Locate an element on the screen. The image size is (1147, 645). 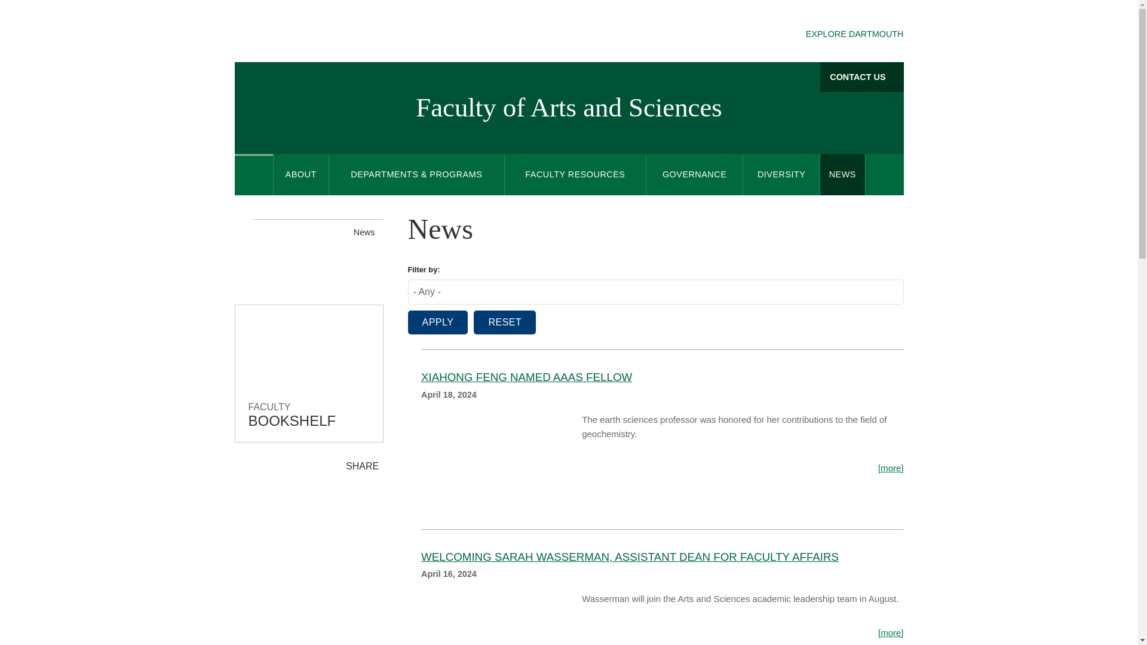
EXPLORE DARTMOUTH is located at coordinates (844, 35).